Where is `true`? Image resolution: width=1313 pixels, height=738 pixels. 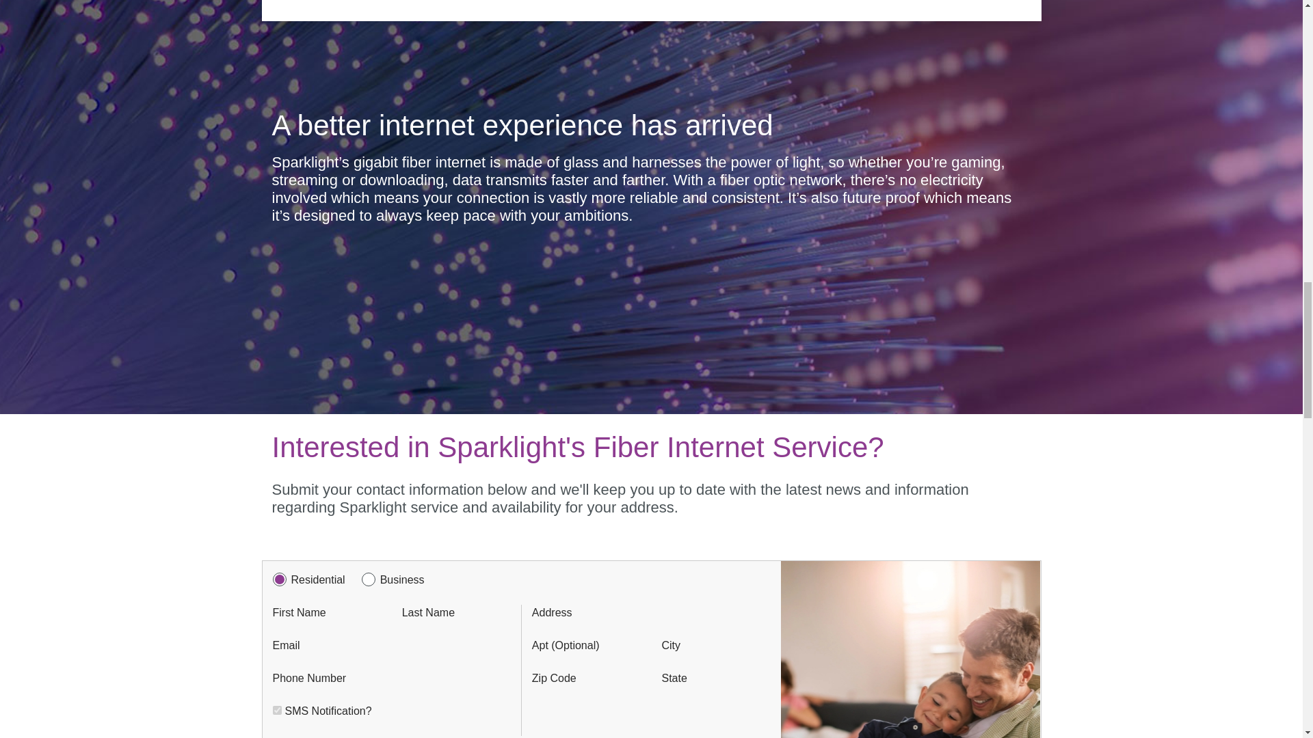
true is located at coordinates (276, 710).